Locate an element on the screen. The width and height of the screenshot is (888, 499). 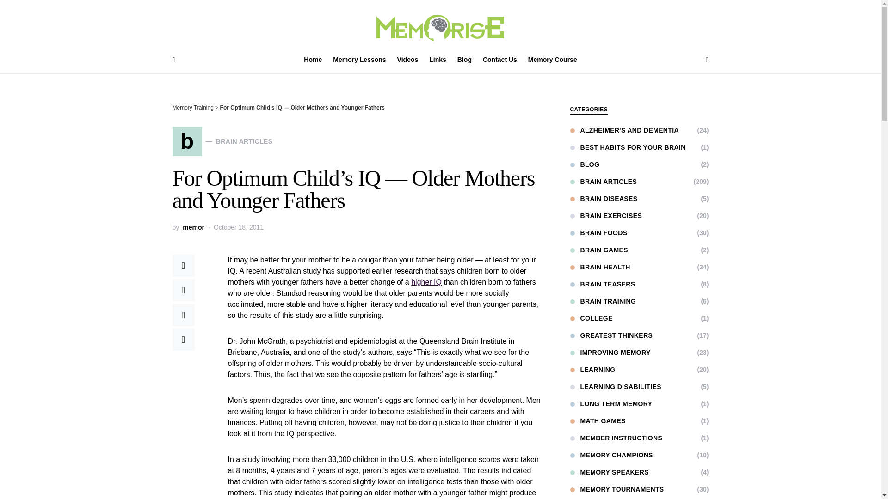
Contact Us is located at coordinates (500, 60).